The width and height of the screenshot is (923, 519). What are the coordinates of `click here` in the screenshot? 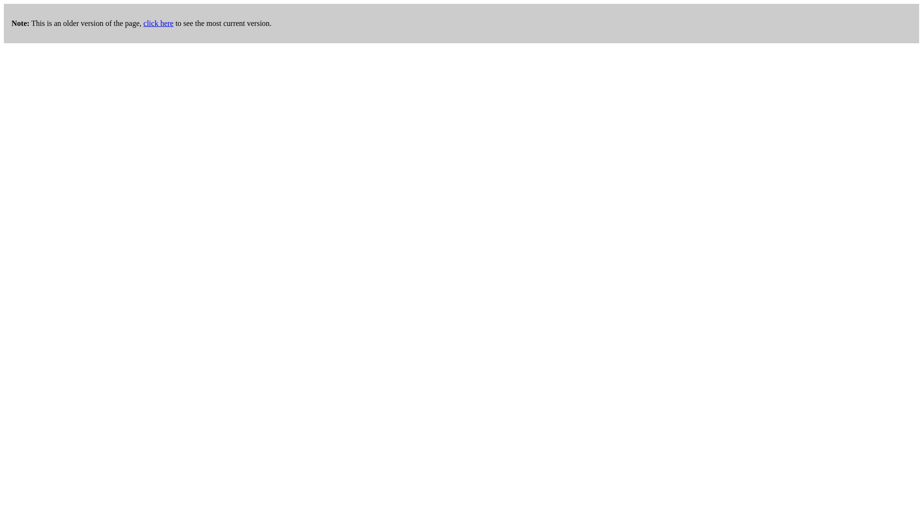 It's located at (158, 23).